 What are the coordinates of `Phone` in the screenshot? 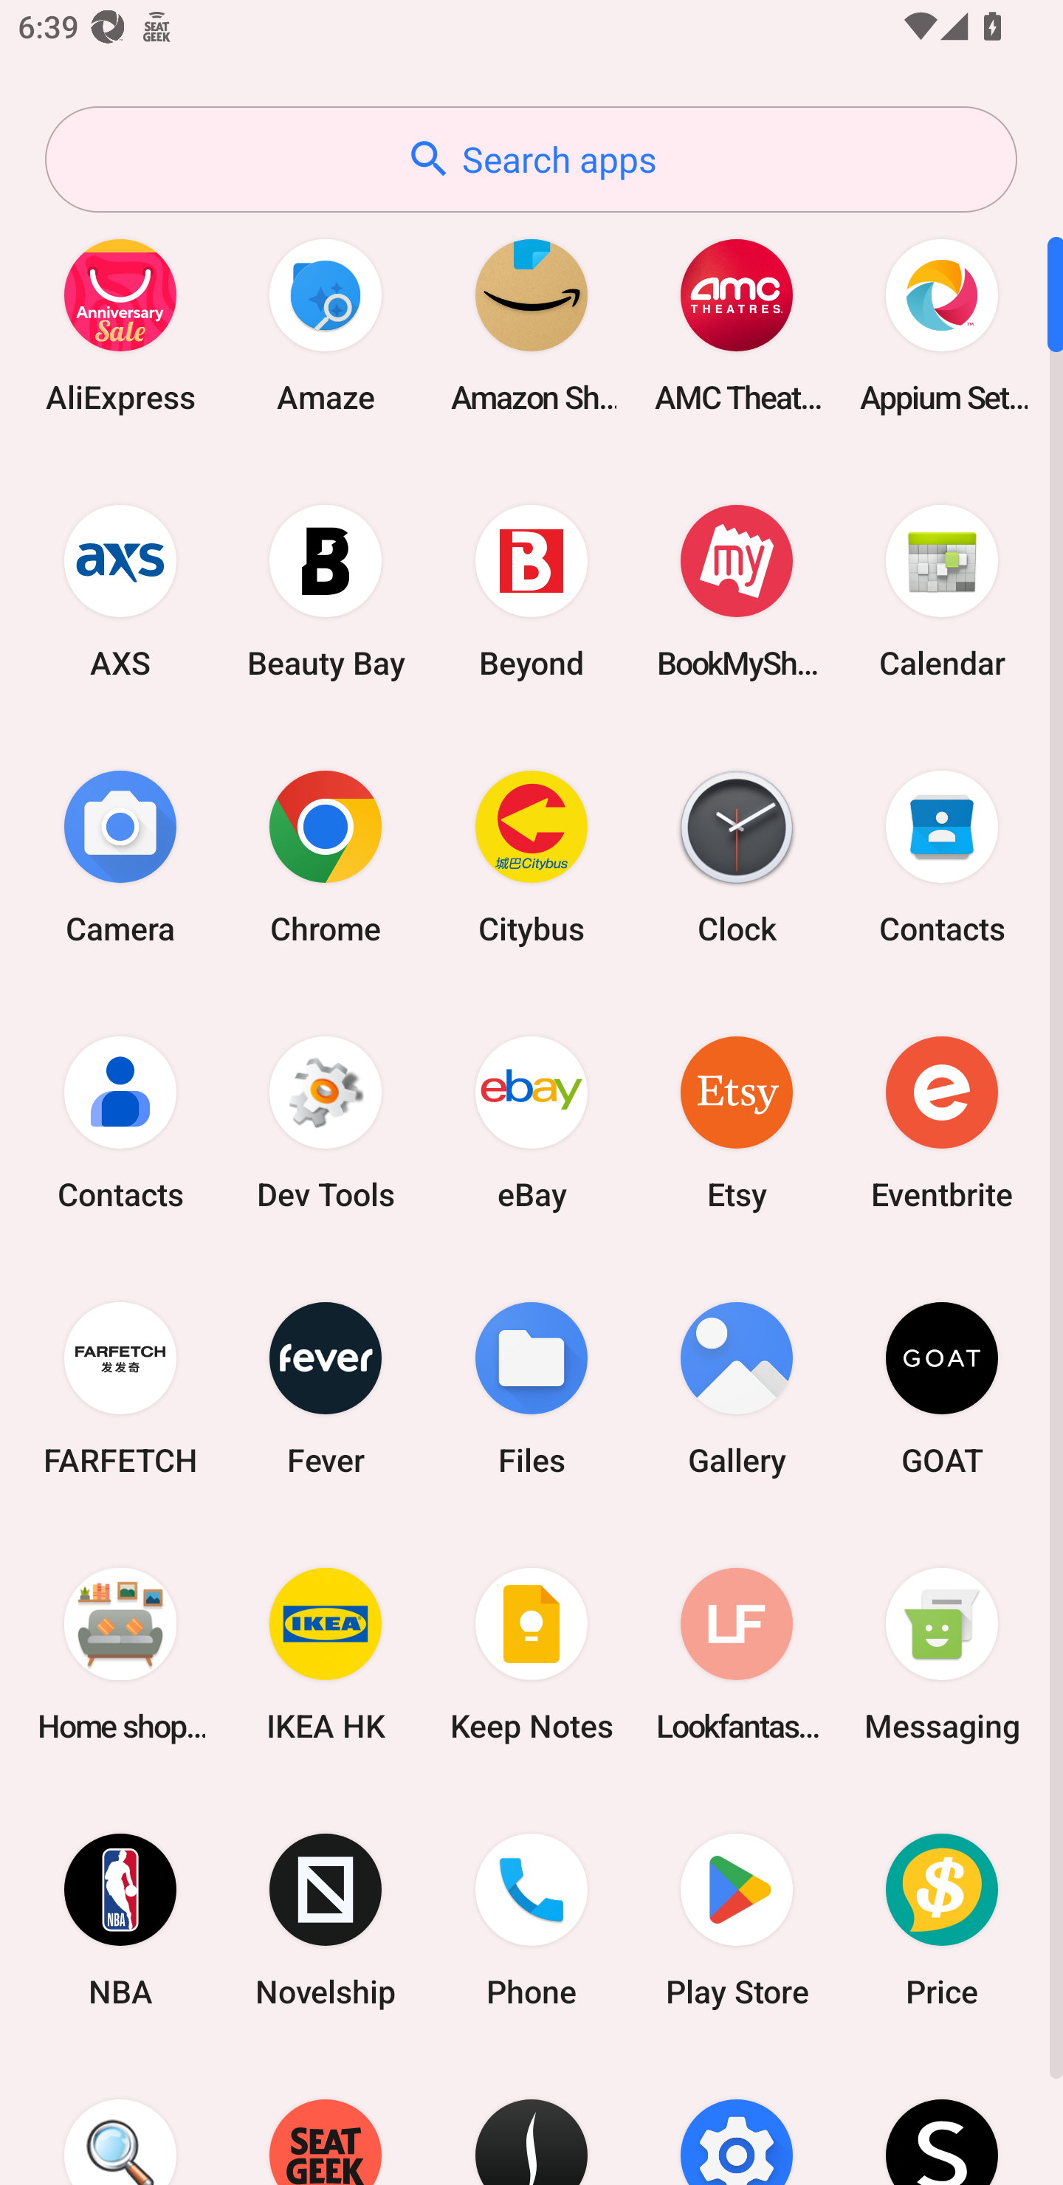 It's located at (531, 1921).